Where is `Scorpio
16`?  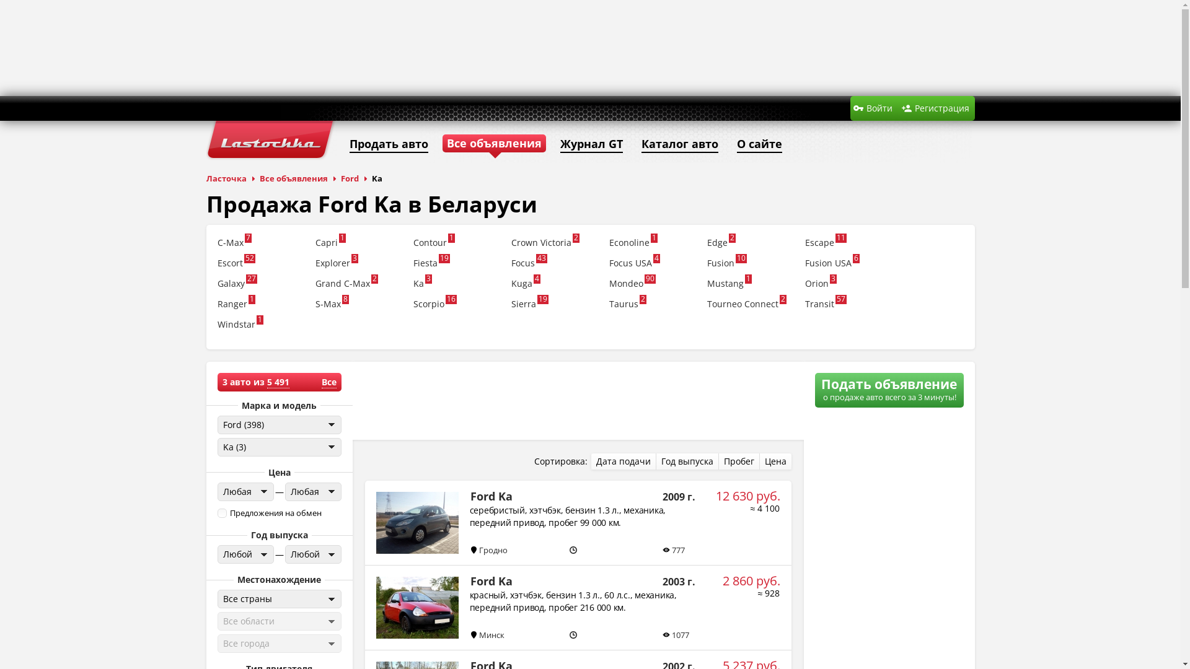 Scorpio
16 is located at coordinates (456, 307).